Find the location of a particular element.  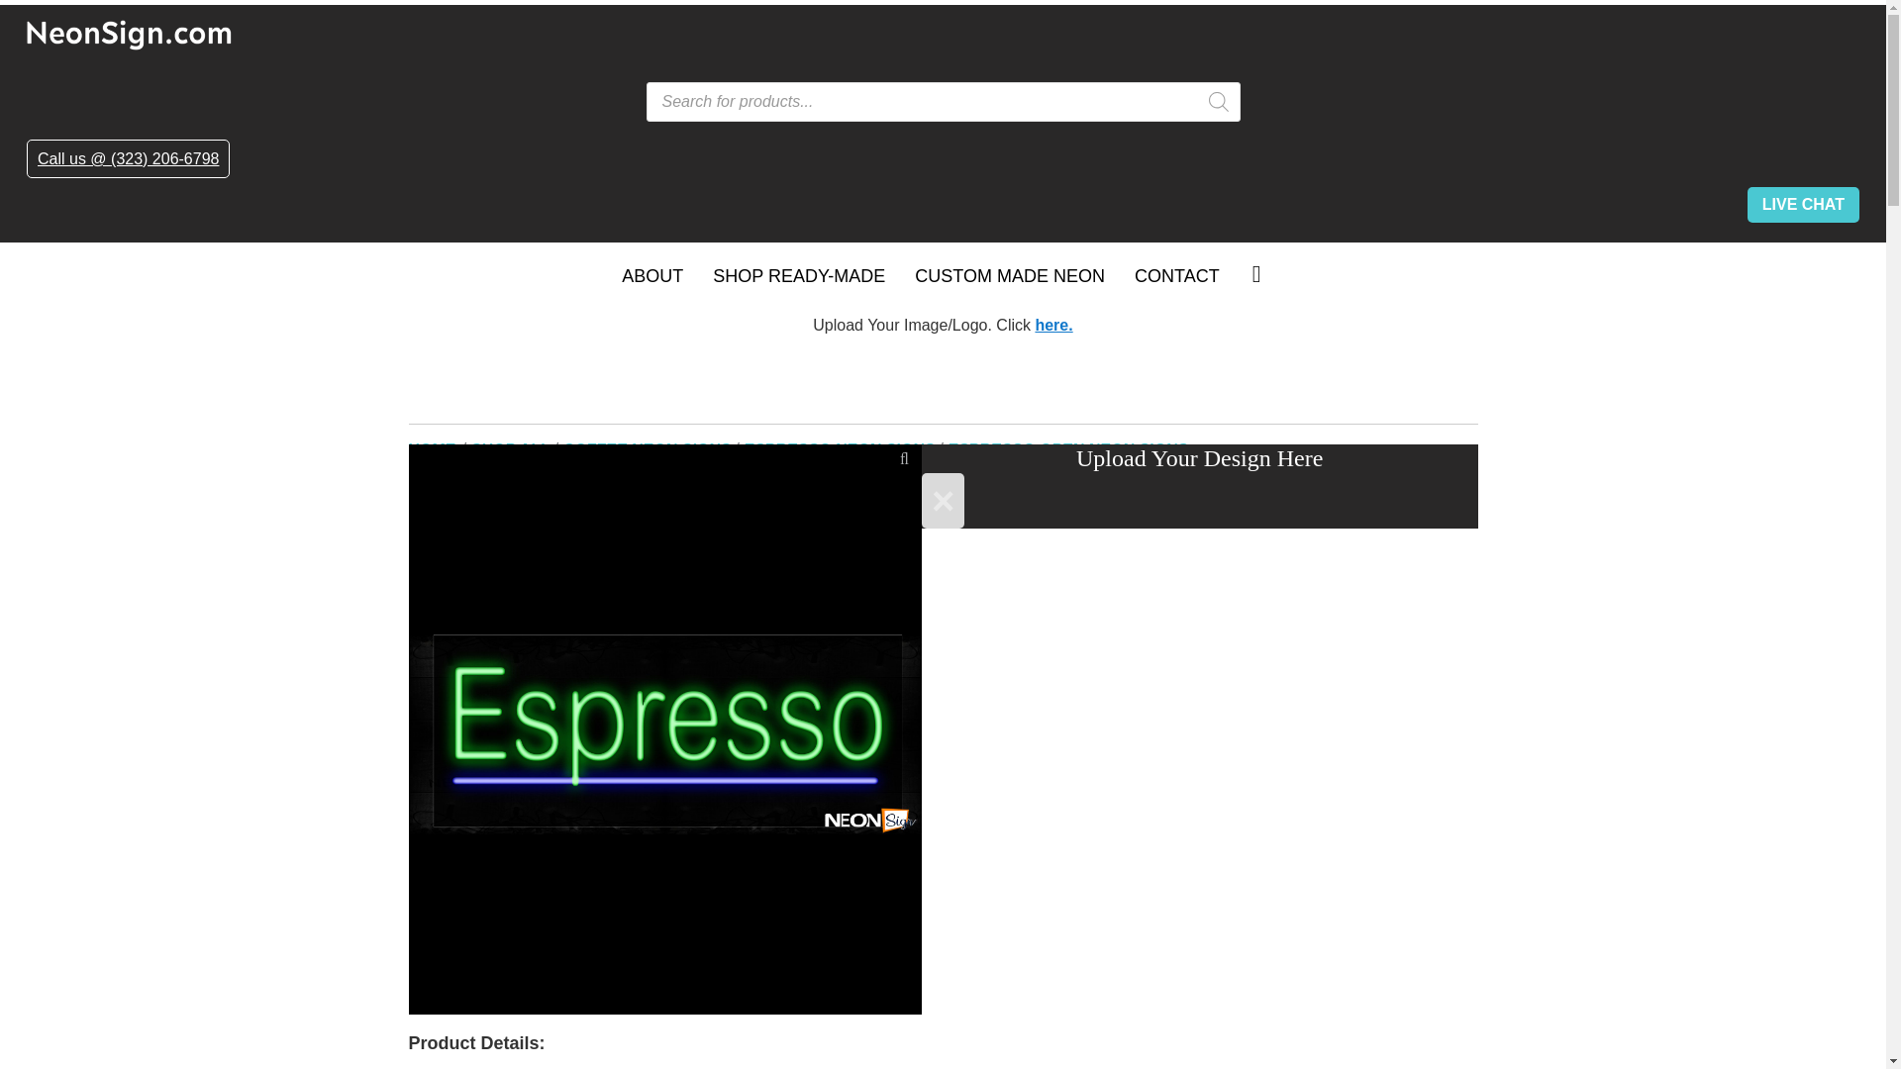

Cart Link is located at coordinates (1256, 273).